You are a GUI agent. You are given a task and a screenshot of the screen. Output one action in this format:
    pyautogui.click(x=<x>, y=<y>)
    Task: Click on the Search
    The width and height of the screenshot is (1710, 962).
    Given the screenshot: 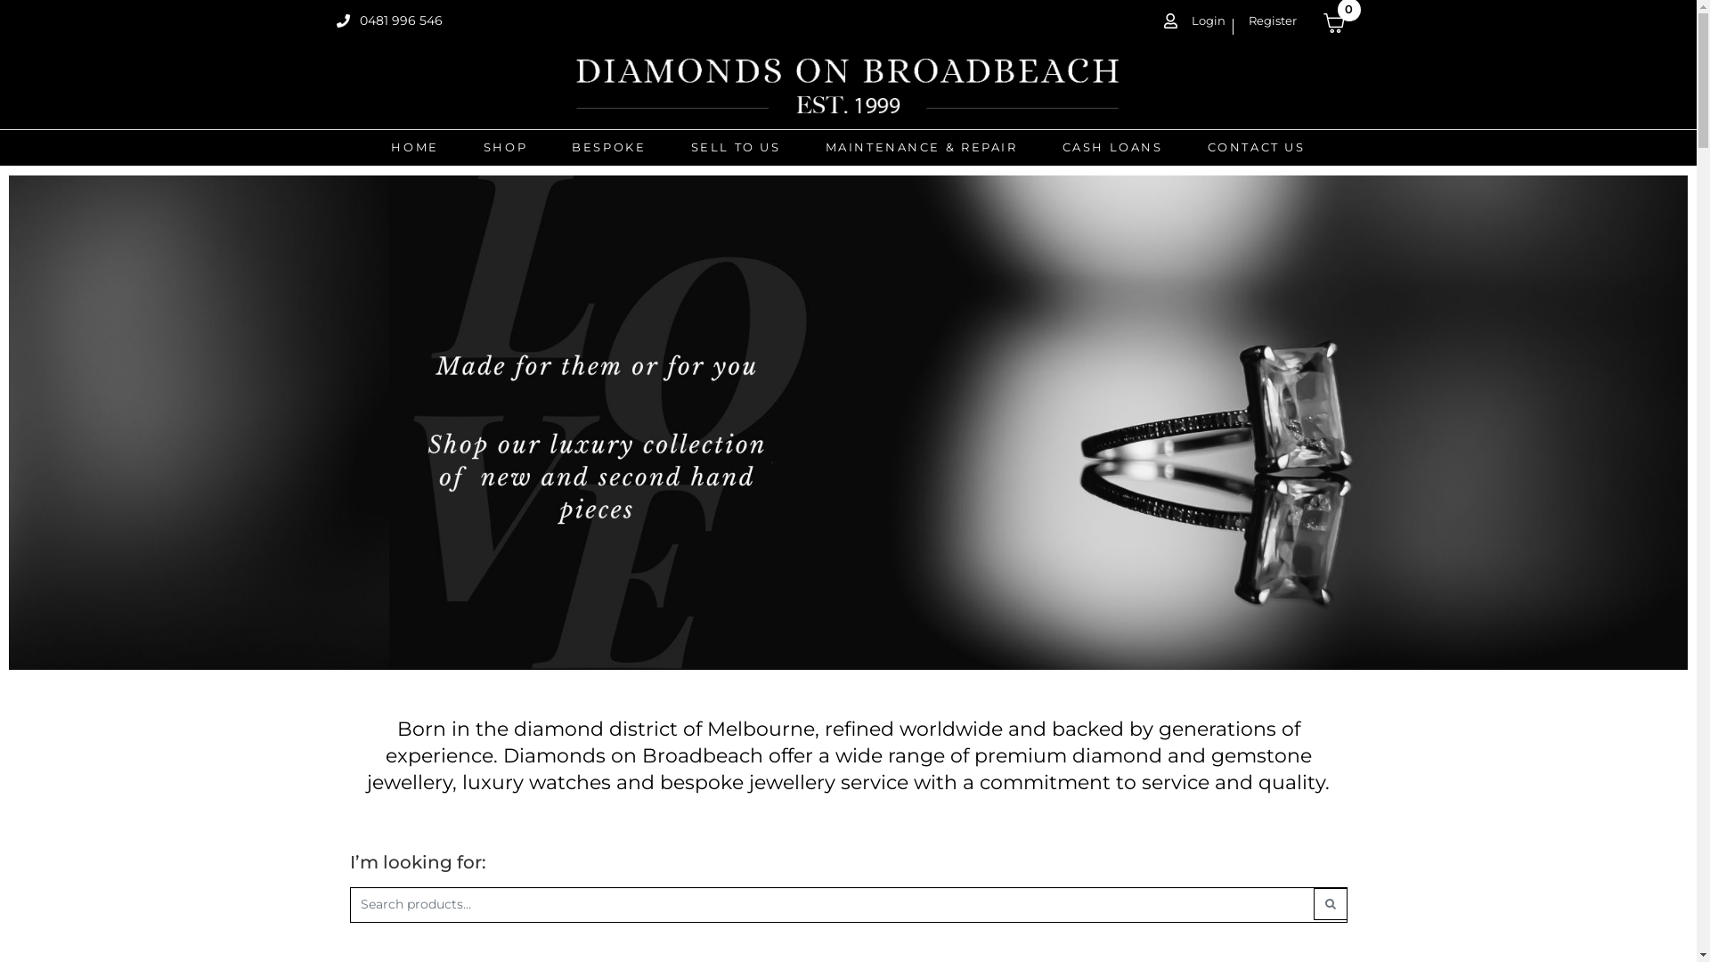 What is the action you would take?
    pyautogui.click(x=1330, y=904)
    